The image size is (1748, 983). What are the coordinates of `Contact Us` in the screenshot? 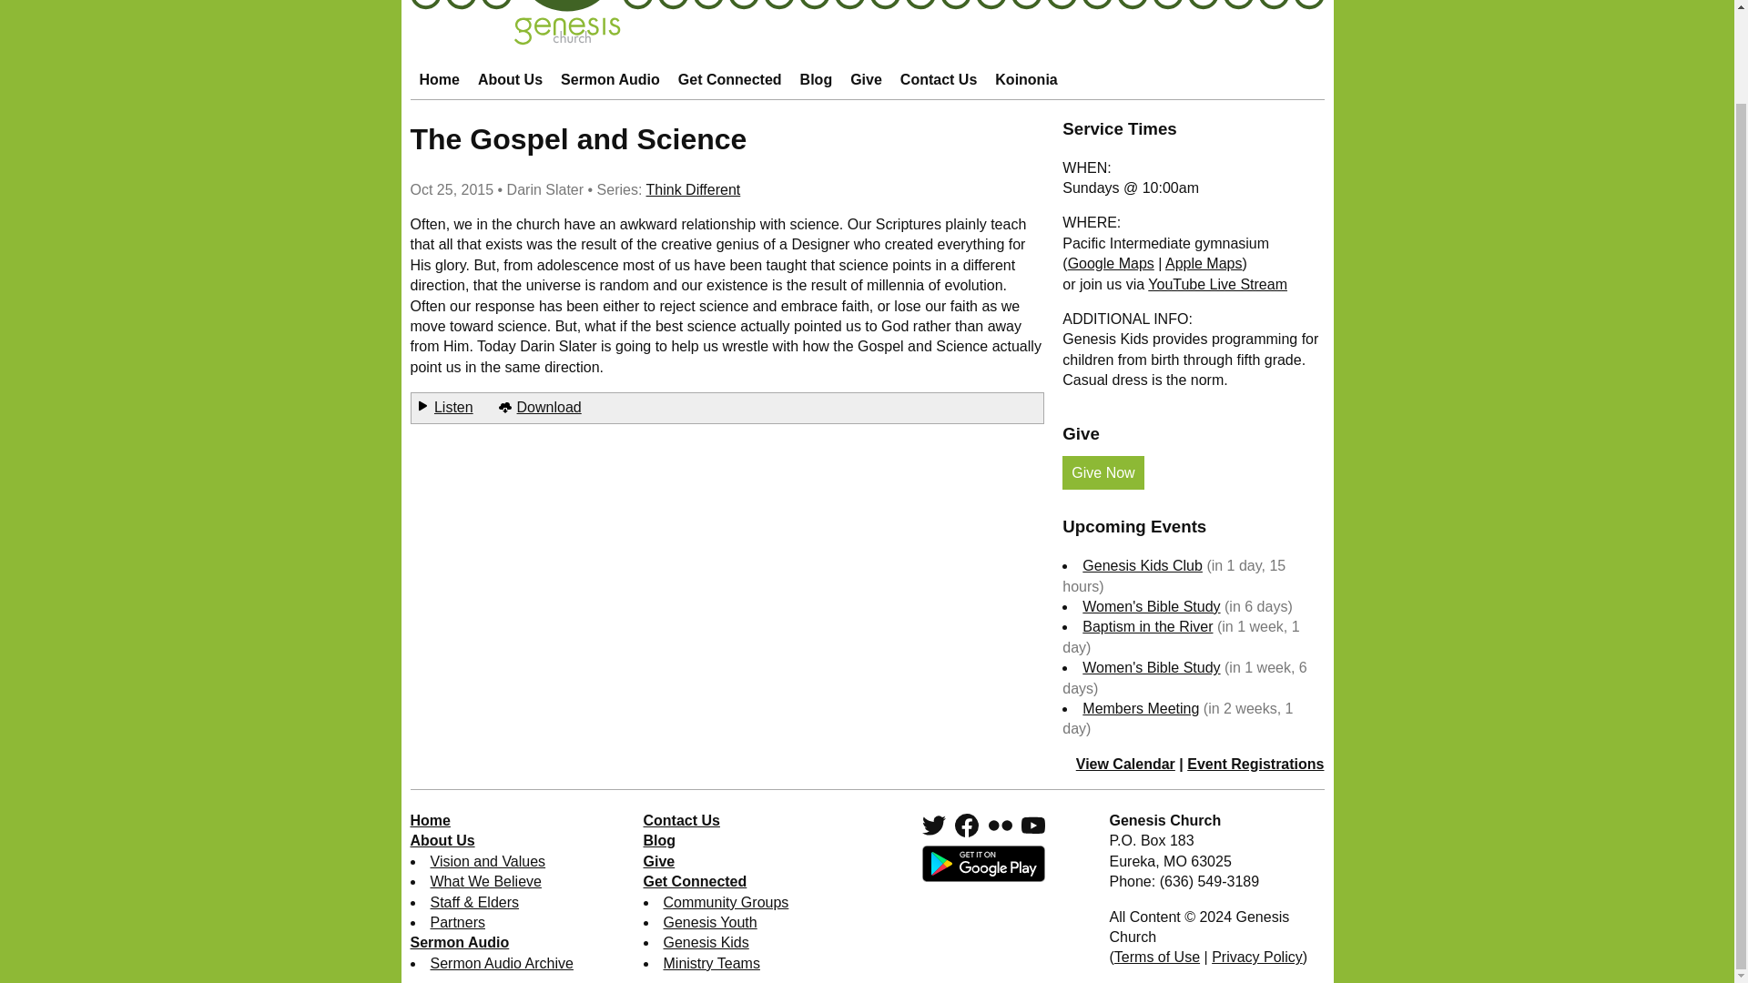 It's located at (938, 80).